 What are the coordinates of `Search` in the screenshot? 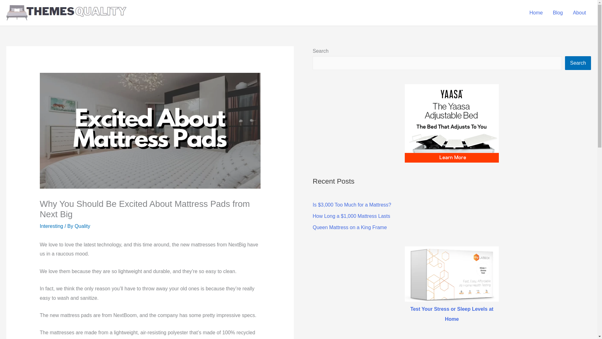 It's located at (578, 63).